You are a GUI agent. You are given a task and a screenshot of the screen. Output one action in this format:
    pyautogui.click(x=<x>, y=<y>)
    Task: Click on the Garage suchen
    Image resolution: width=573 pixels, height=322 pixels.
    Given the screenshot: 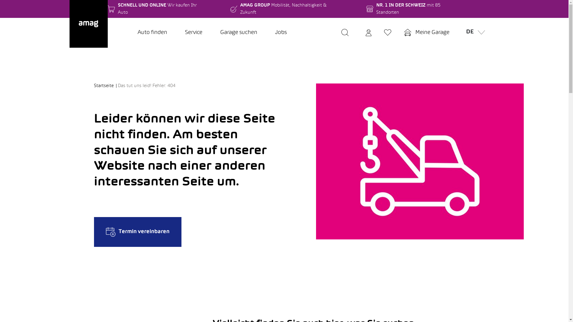 What is the action you would take?
    pyautogui.click(x=239, y=33)
    